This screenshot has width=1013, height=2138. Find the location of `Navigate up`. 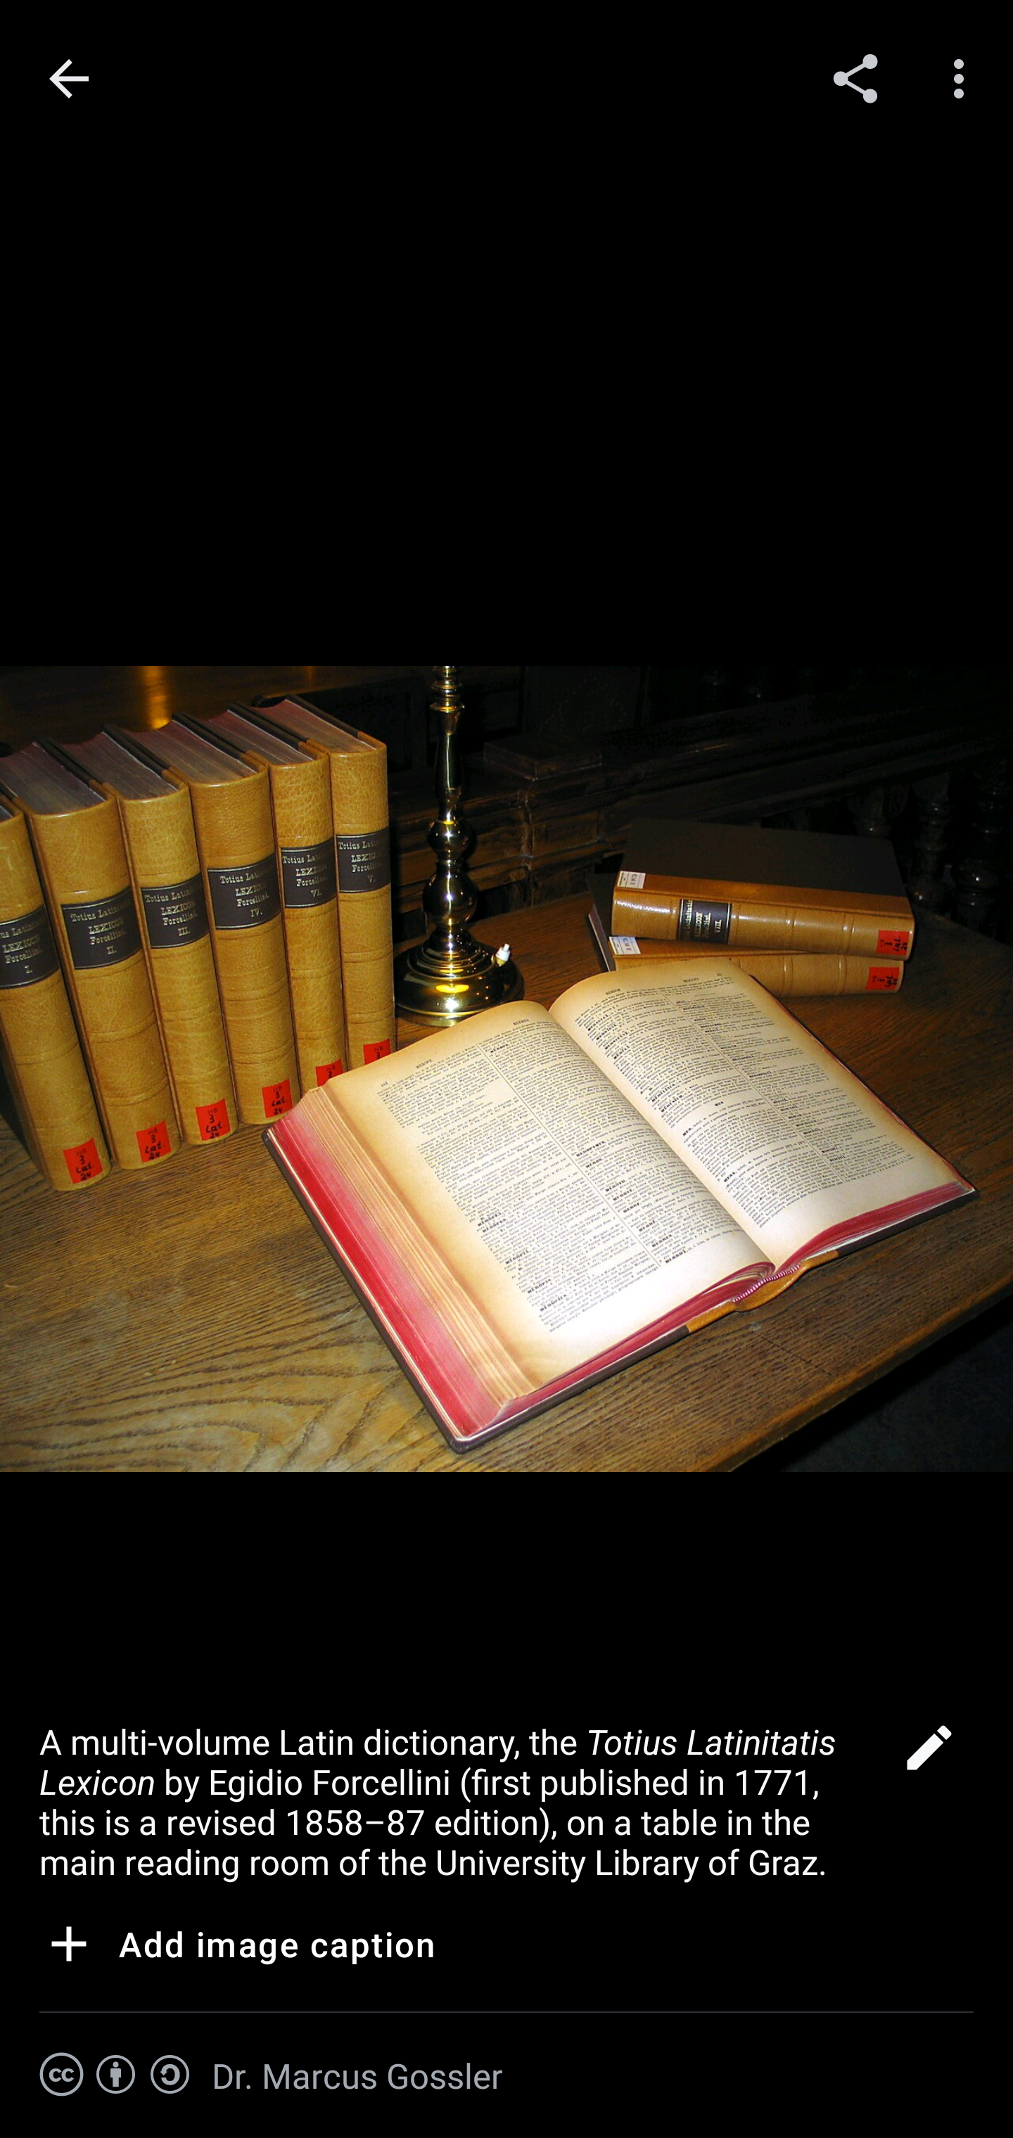

Navigate up is located at coordinates (69, 79).